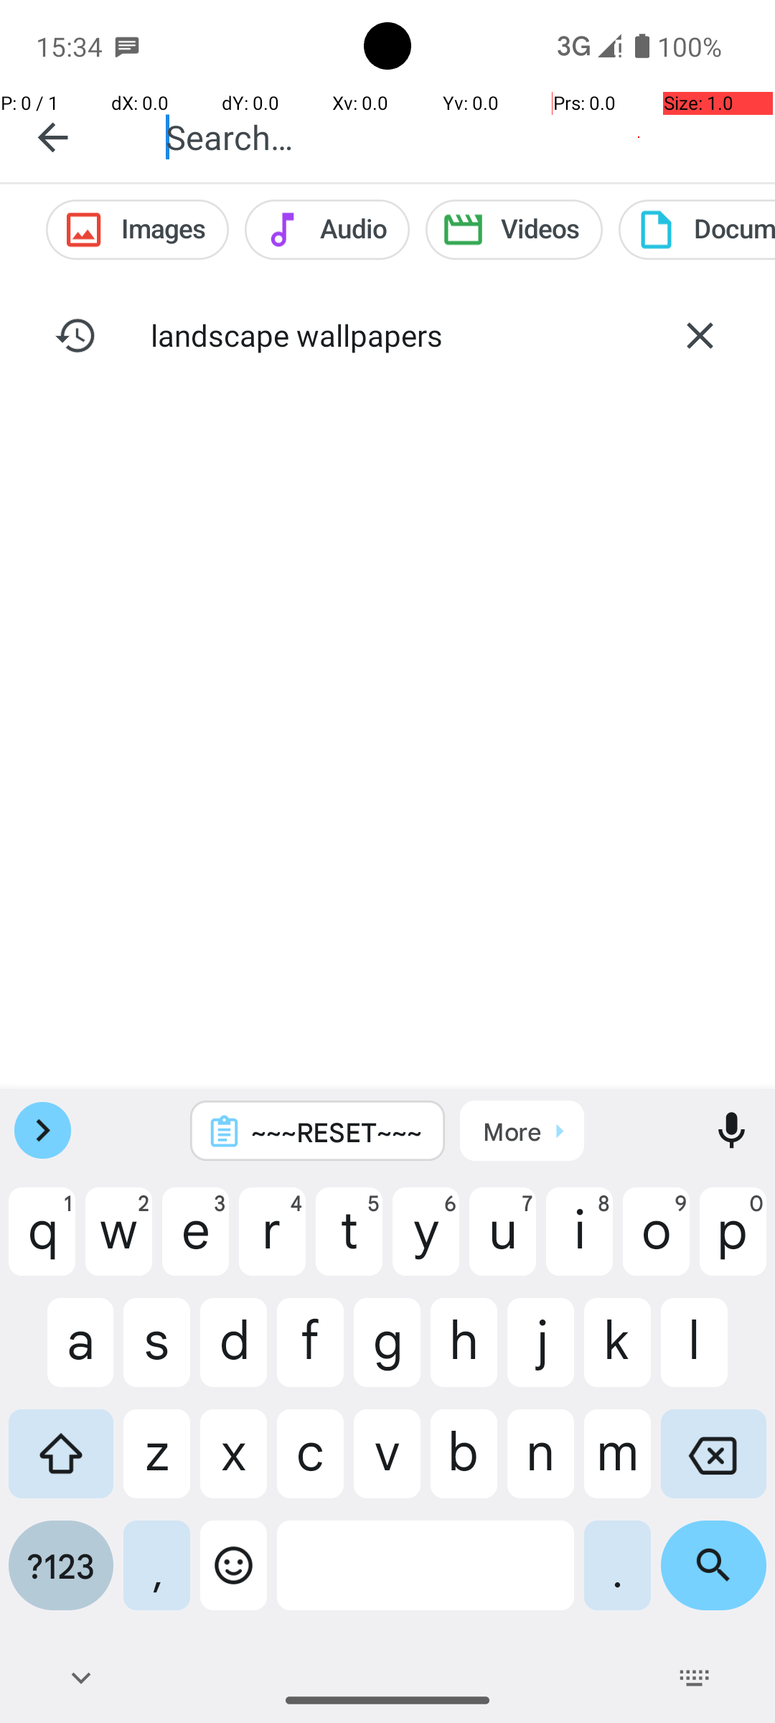 This screenshot has height=1723, width=775. I want to click on ~~~RESET~~~, so click(337, 1131).